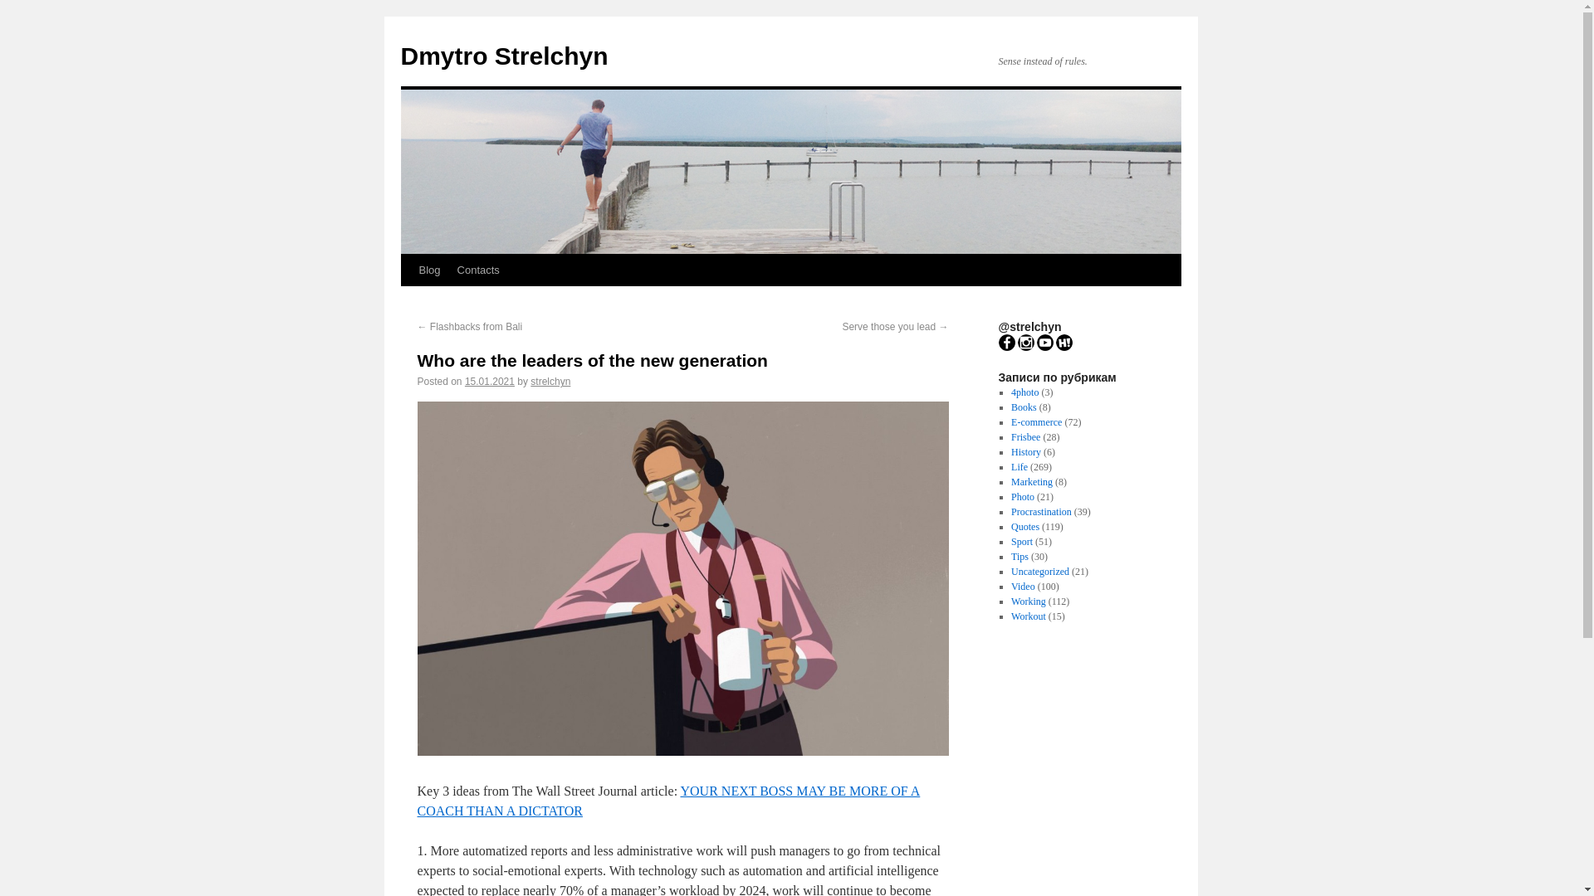 The image size is (1594, 896). What do you see at coordinates (428, 270) in the screenshot?
I see `Blog` at bounding box center [428, 270].